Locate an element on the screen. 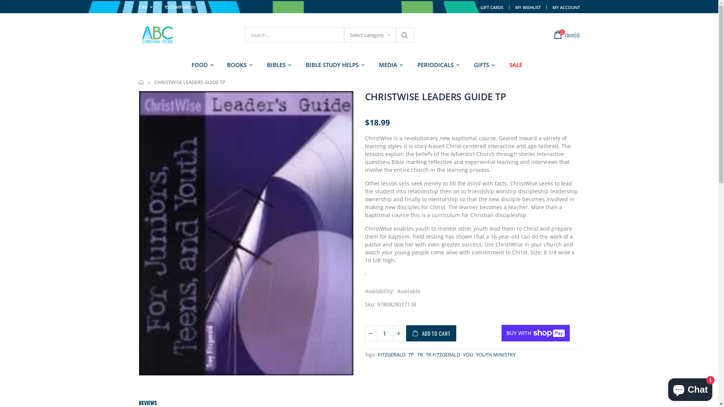 This screenshot has height=407, width=724. GIFT CARDS is located at coordinates (492, 7).